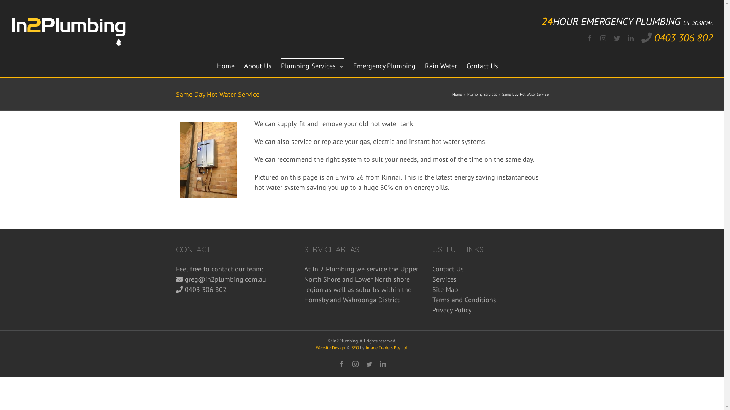  What do you see at coordinates (225, 279) in the screenshot?
I see `greg@in2plumbing.com.au` at bounding box center [225, 279].